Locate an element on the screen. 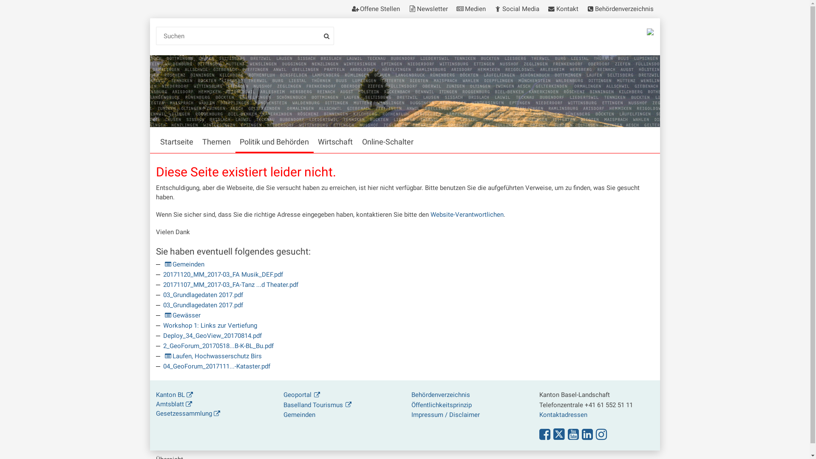 The height and width of the screenshot is (459, 816). 04_GeoForum_2017111...-Kataster.pdf is located at coordinates (217, 366).